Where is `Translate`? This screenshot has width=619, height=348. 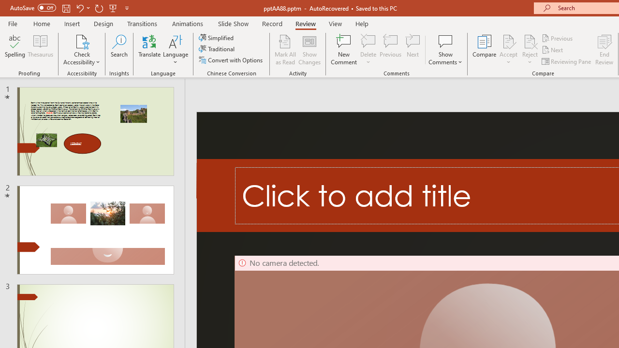
Translate is located at coordinates (150, 49).